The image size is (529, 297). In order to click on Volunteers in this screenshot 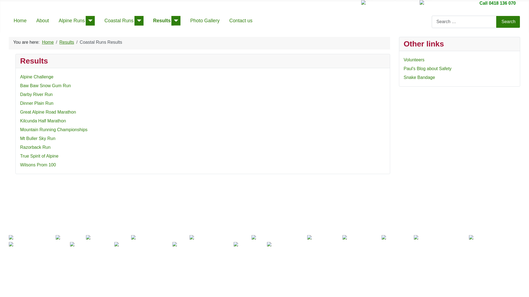, I will do `click(414, 60)`.